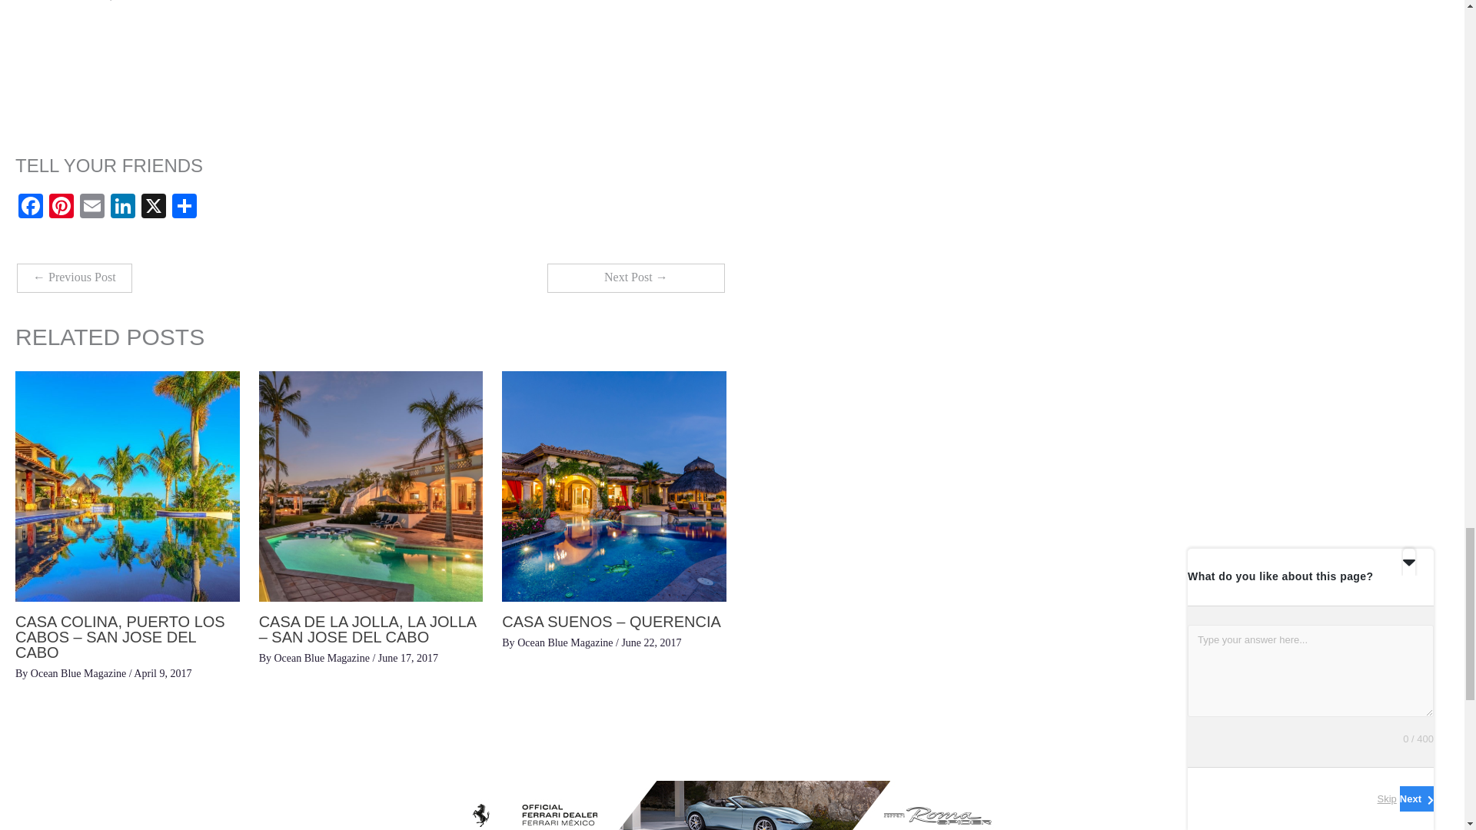 The width and height of the screenshot is (1476, 830). What do you see at coordinates (74, 278) in the screenshot?
I see `The Latest in Haute Horology at SIAR 2019` at bounding box center [74, 278].